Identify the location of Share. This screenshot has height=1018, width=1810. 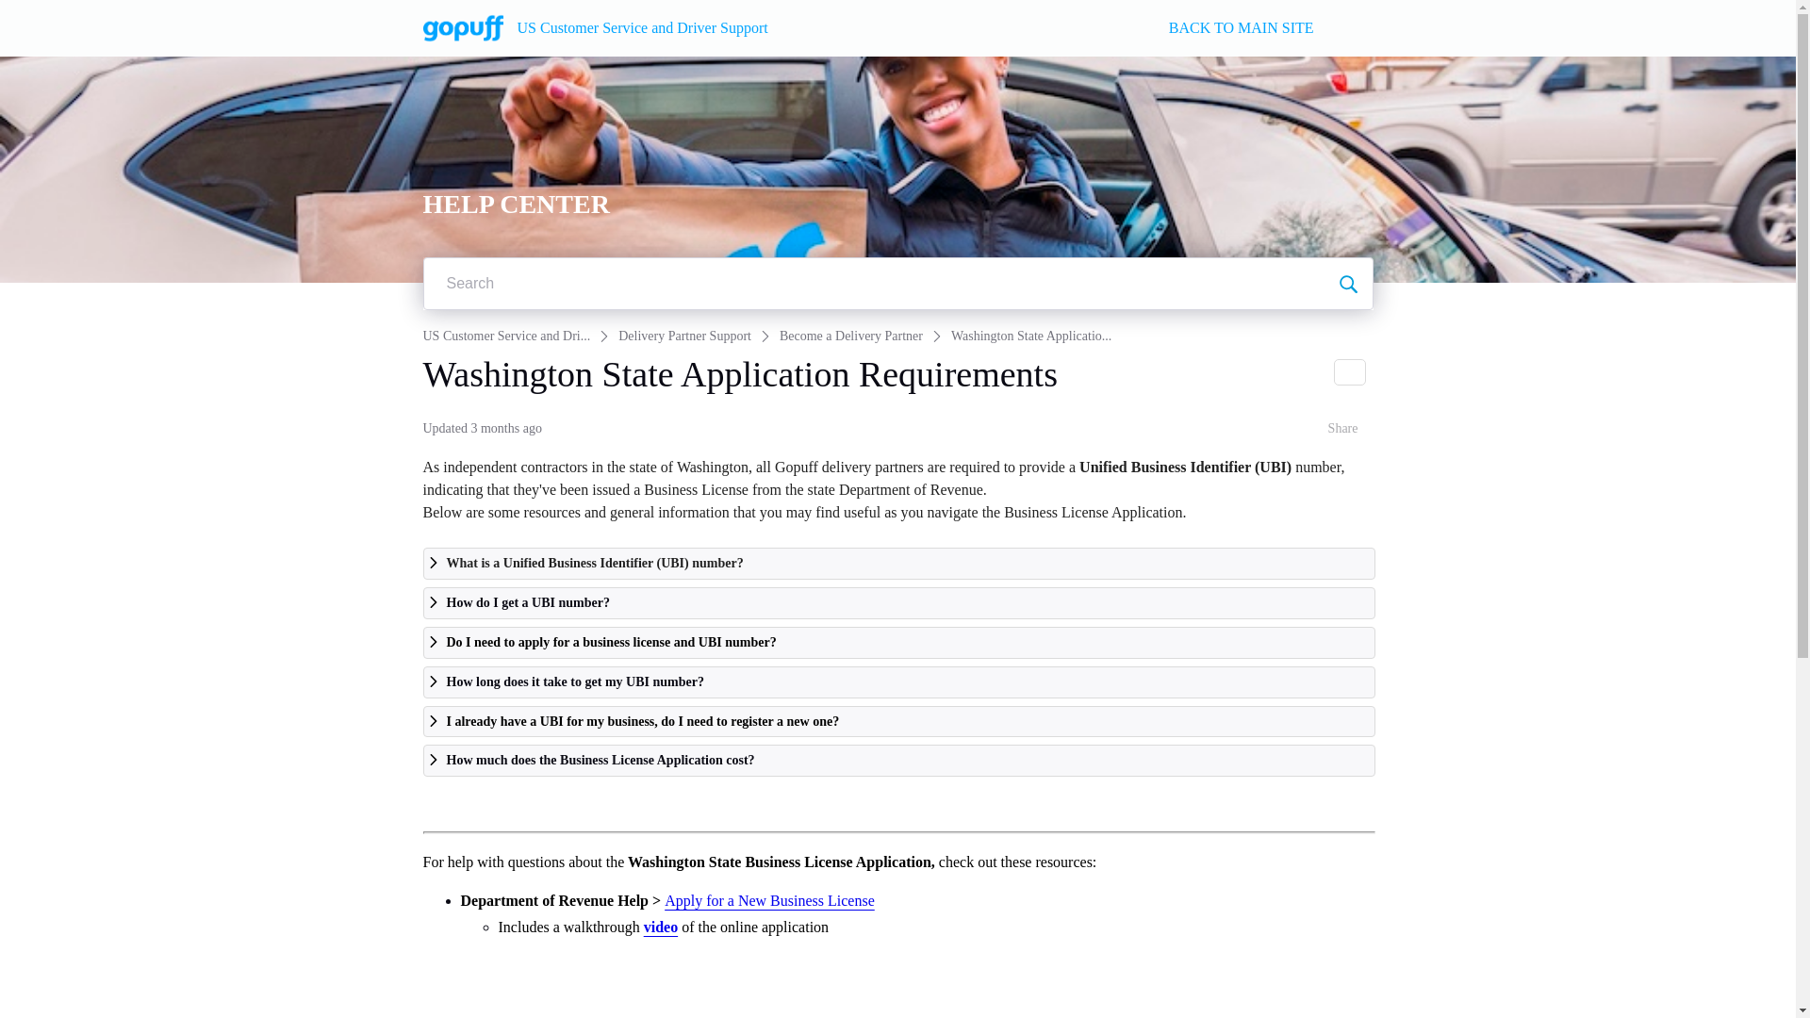
(1329, 429).